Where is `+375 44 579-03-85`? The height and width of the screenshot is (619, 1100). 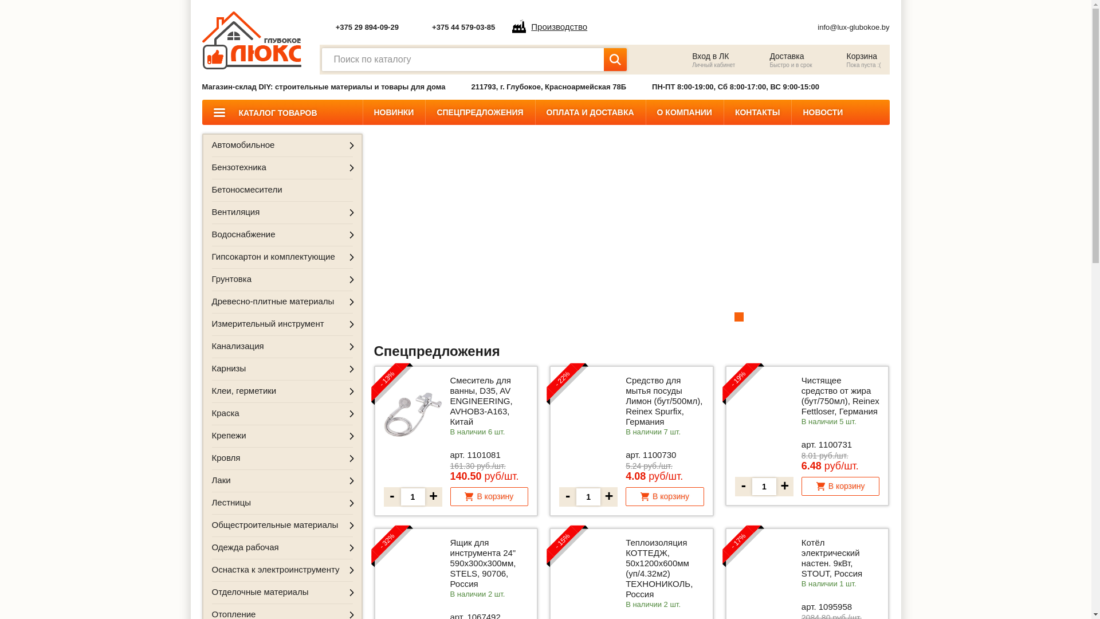
+375 44 579-03-85 is located at coordinates (463, 28).